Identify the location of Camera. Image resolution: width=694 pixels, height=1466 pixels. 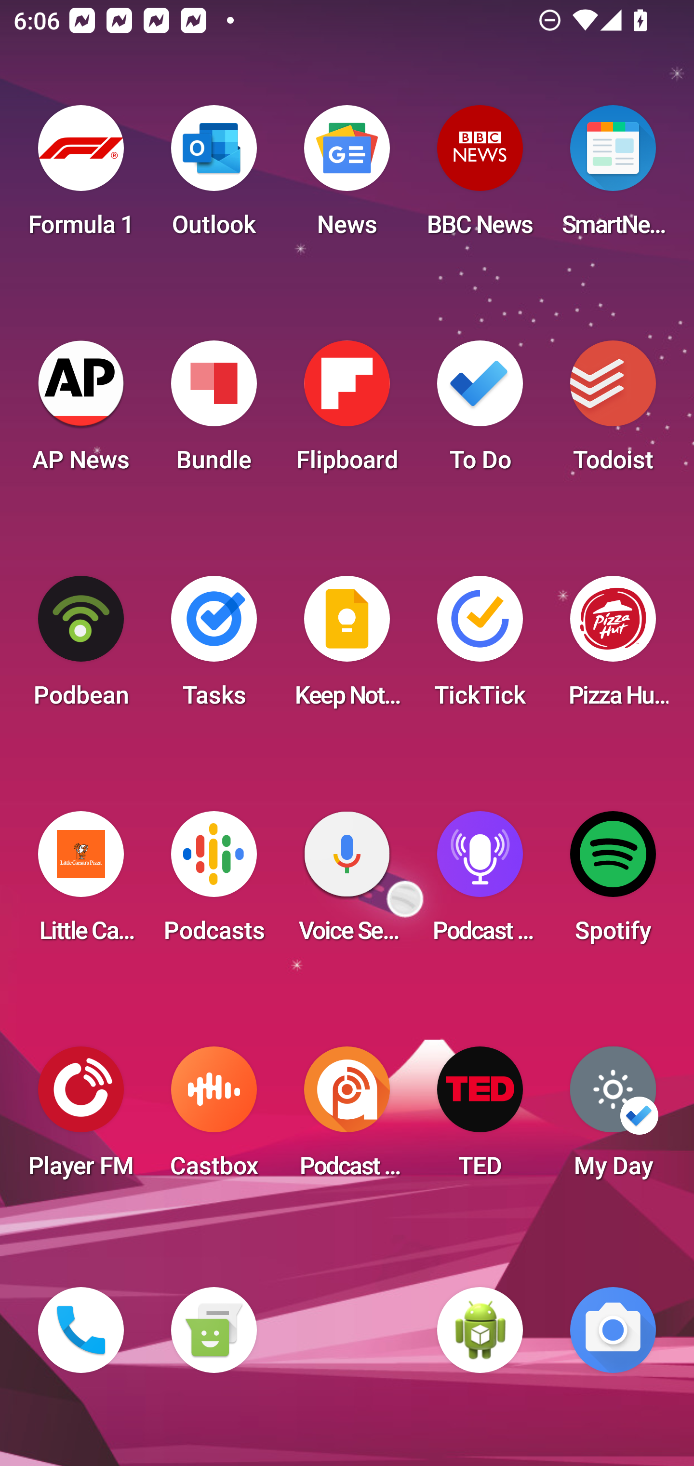
(613, 1330).